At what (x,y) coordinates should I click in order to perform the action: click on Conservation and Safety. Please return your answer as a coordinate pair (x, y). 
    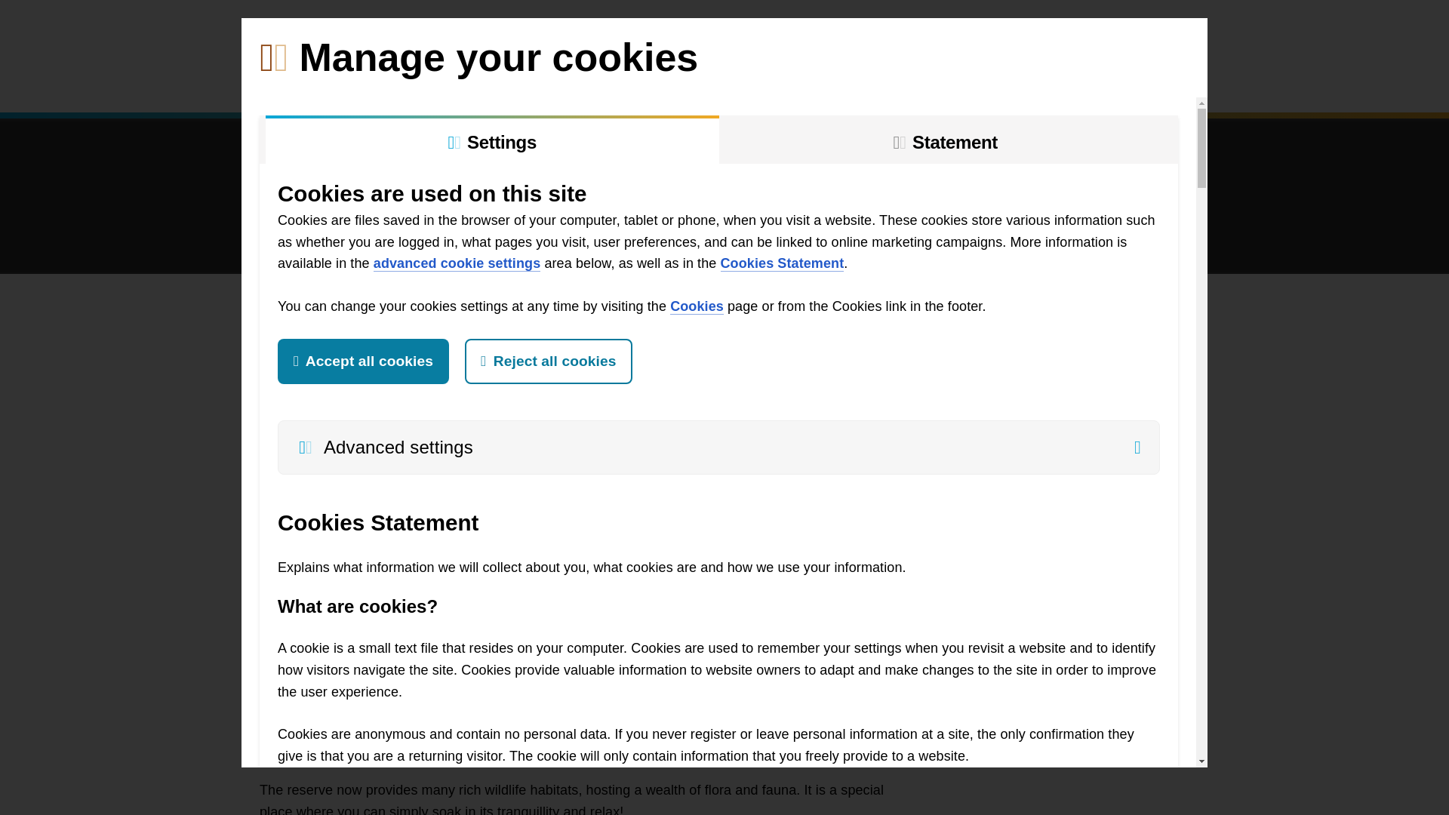
    Looking at the image, I should click on (684, 83).